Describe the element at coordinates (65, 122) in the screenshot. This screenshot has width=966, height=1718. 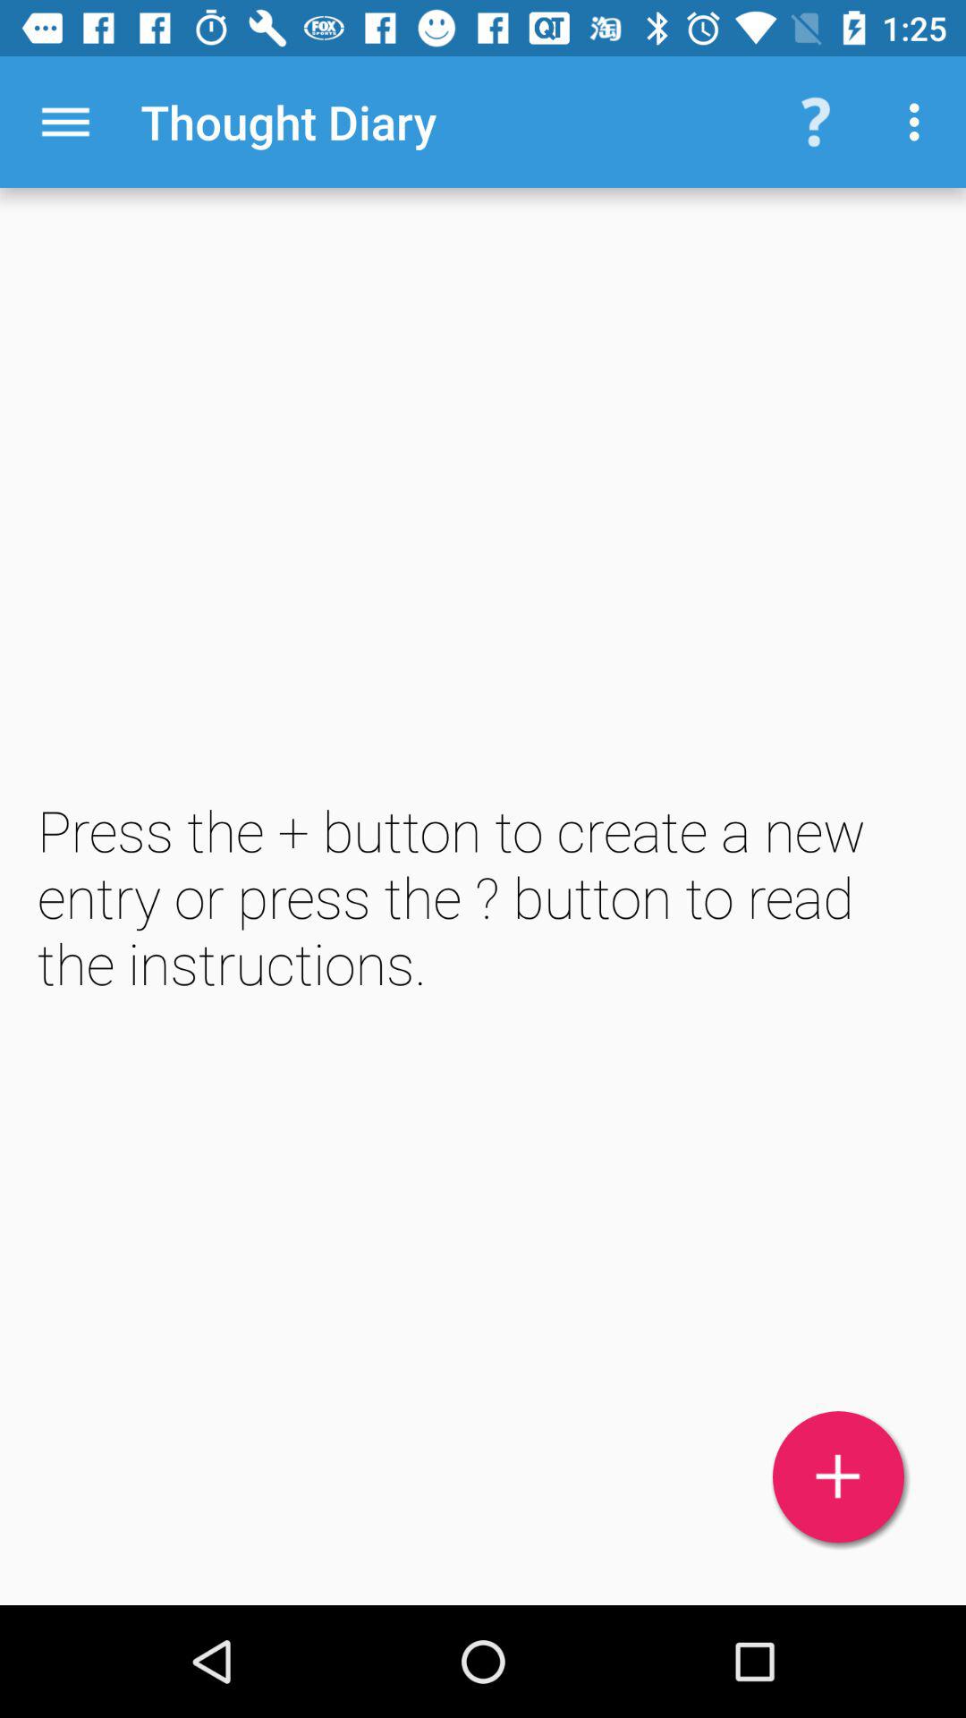
I see `tap item to the left of thought diary item` at that location.